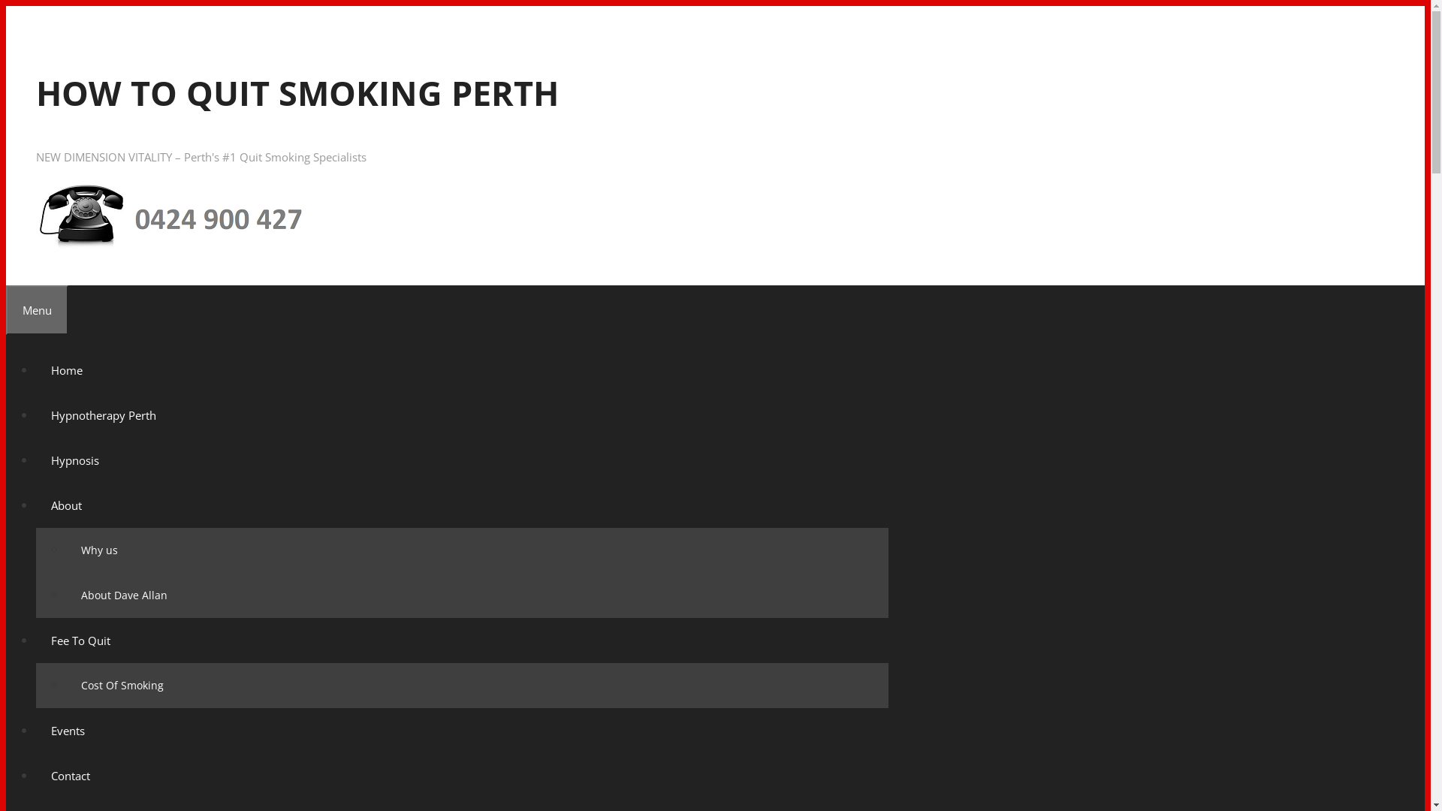 Image resolution: width=1442 pixels, height=811 pixels. What do you see at coordinates (104, 415) in the screenshot?
I see `Hypnotherapy Perth` at bounding box center [104, 415].